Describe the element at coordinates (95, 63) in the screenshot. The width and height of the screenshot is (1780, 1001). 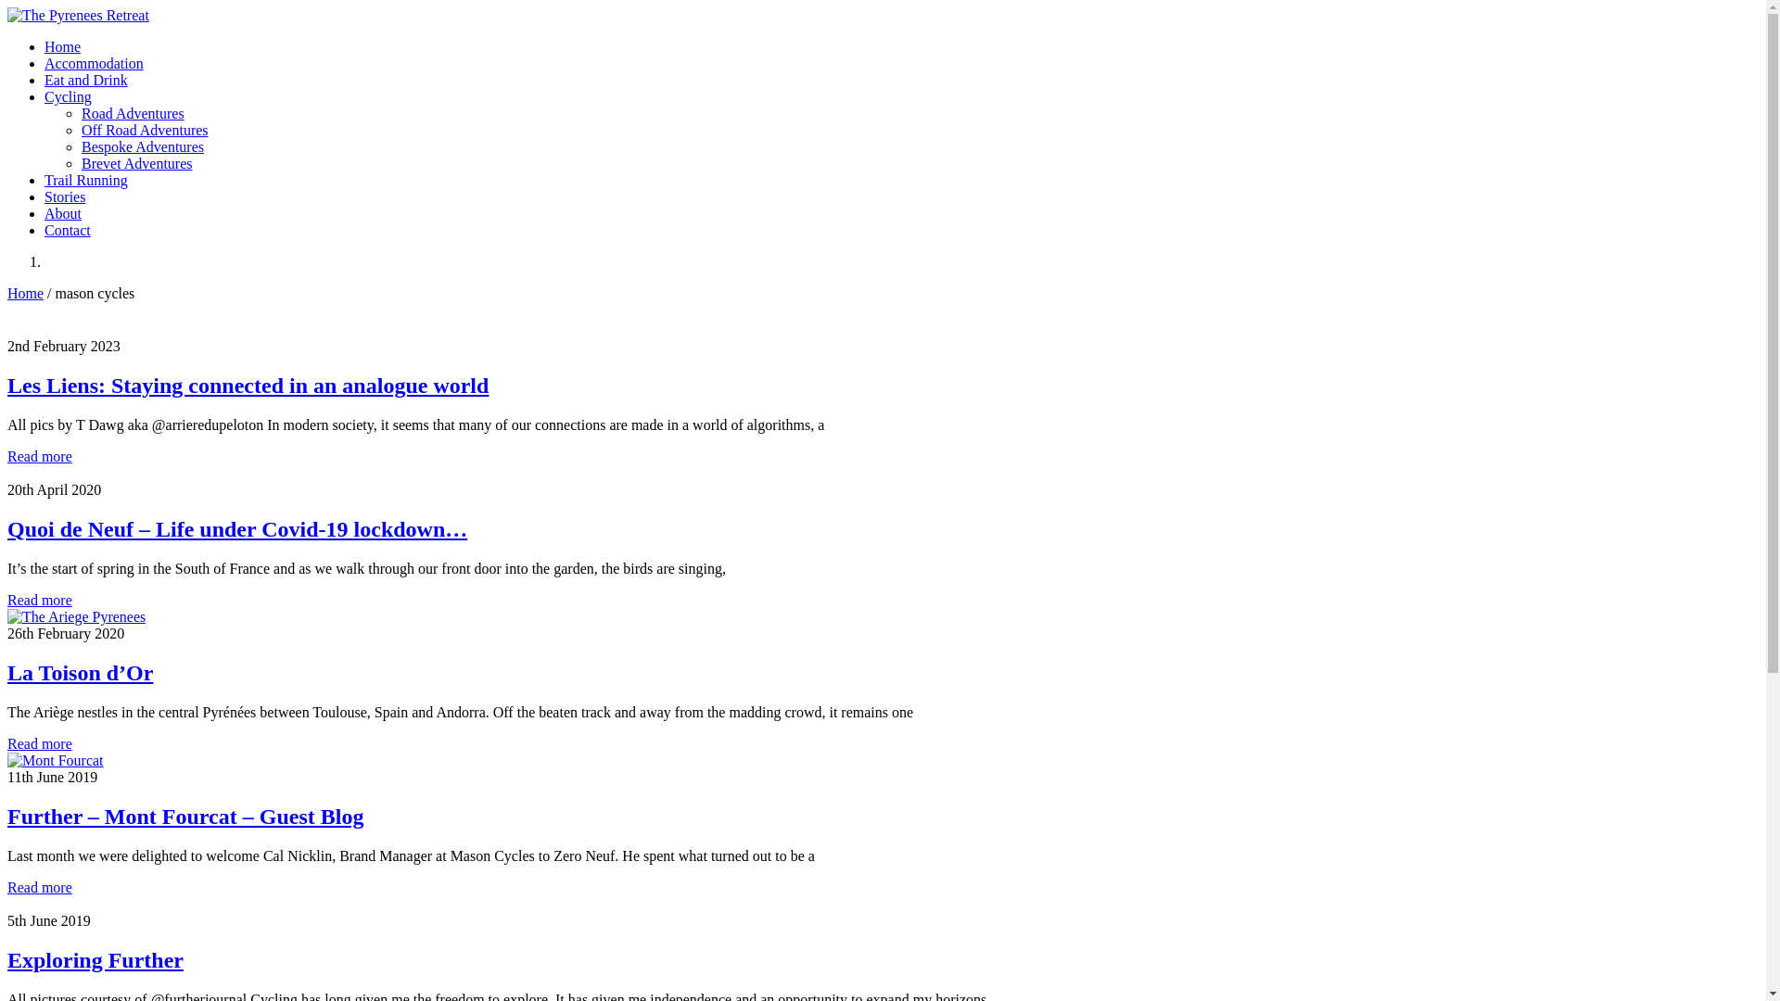
I see `Accommodation` at that location.